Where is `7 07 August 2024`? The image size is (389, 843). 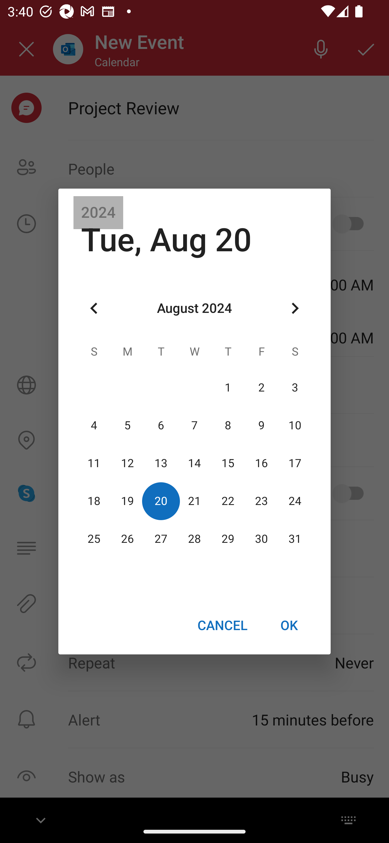 7 07 August 2024 is located at coordinates (194, 425).